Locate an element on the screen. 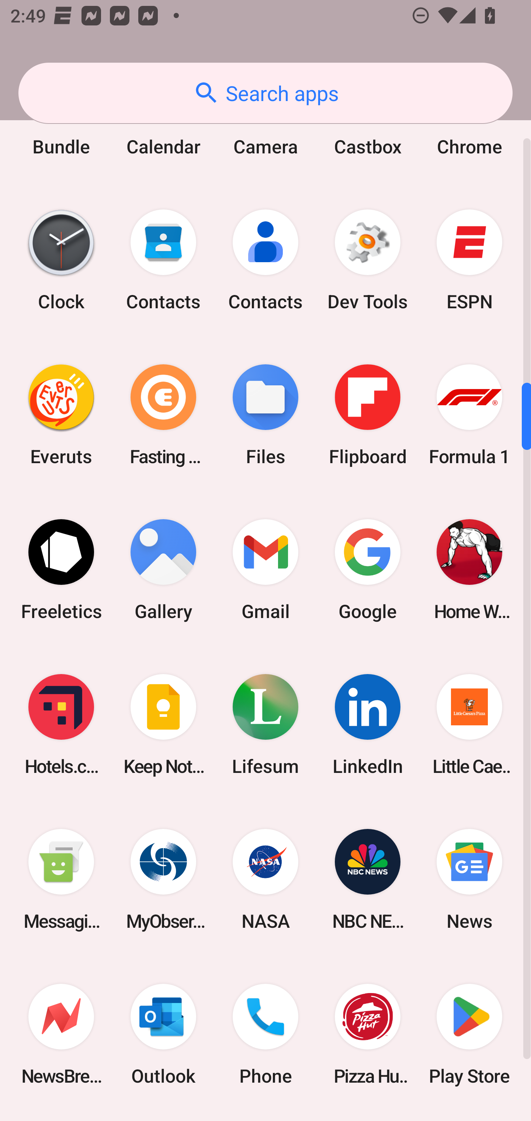 Image resolution: width=531 pixels, height=1121 pixels. Pizza Hut HK & Macau is located at coordinates (367, 1035).